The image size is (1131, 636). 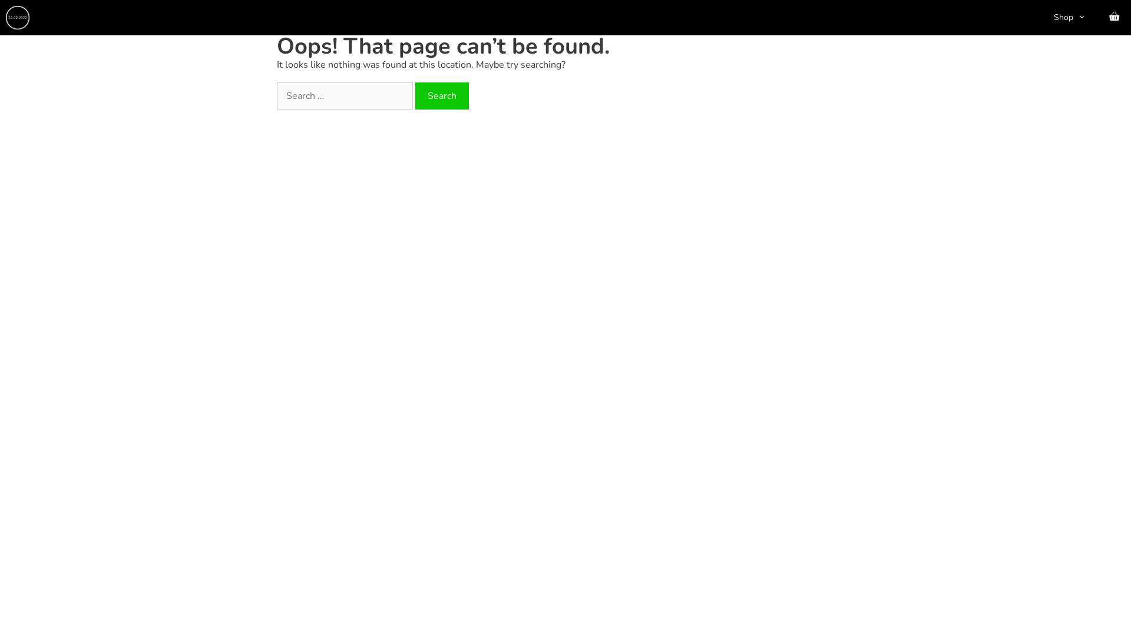 I want to click on Shop, so click(x=1070, y=18).